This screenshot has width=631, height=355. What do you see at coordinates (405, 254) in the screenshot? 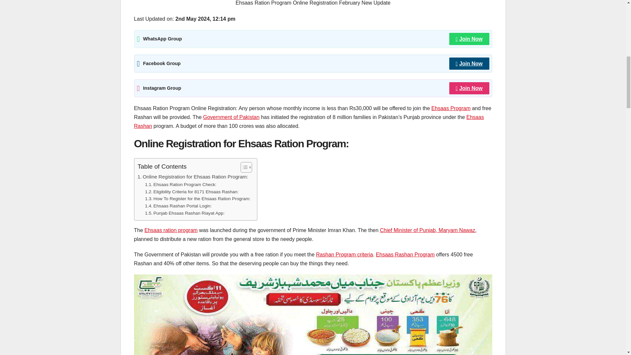
I see `Ehsaas Rashan Program` at bounding box center [405, 254].